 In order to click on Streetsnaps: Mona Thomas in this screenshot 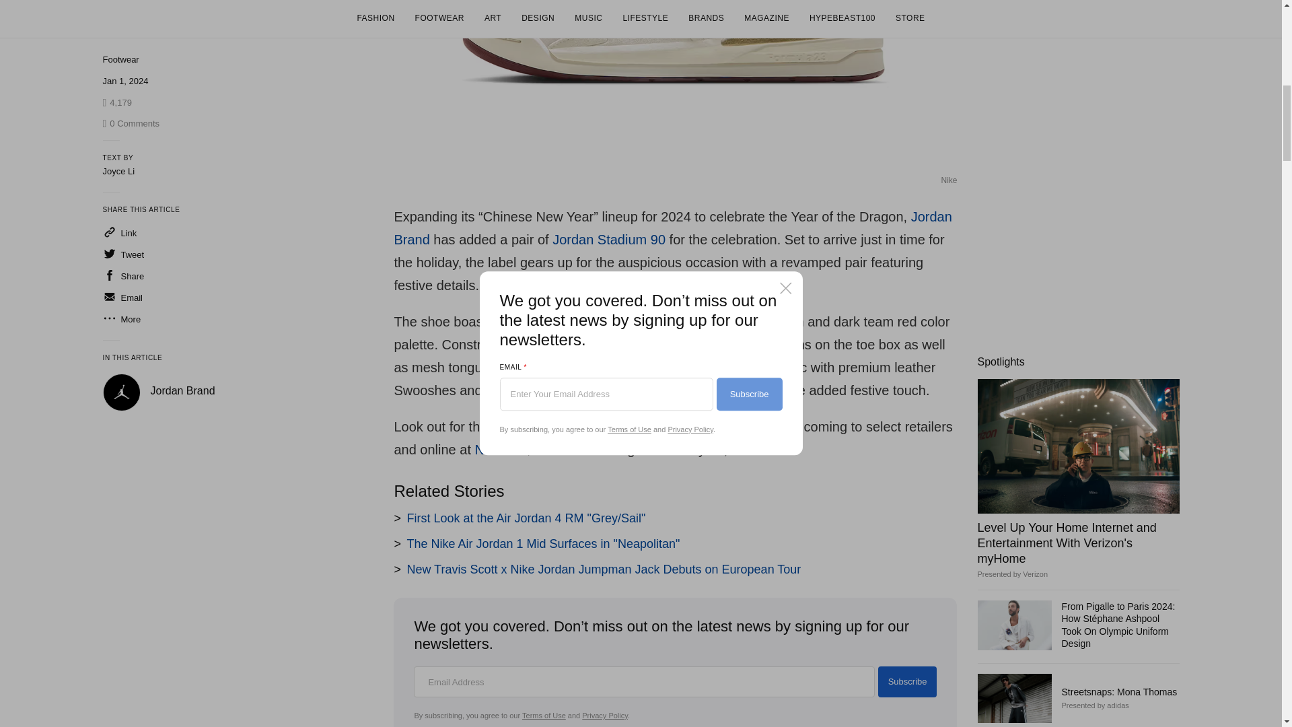, I will do `click(1013, 698)`.